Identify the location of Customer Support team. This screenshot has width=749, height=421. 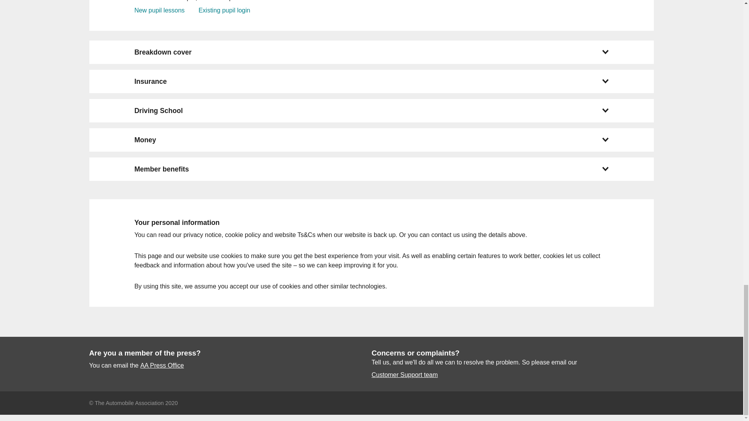
(404, 375).